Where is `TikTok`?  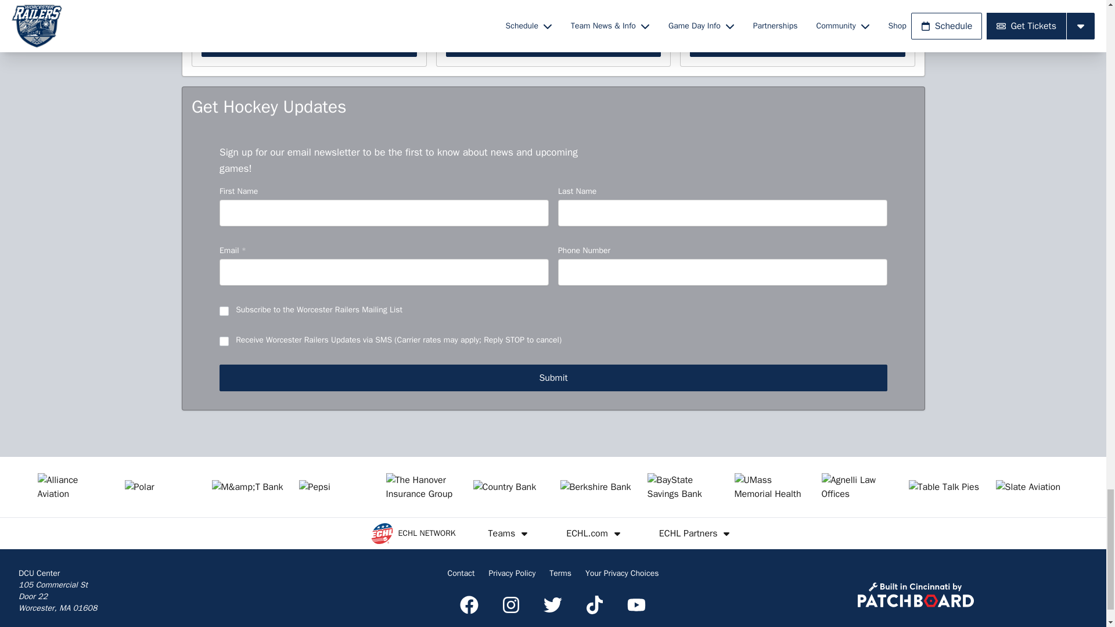 TikTok is located at coordinates (595, 605).